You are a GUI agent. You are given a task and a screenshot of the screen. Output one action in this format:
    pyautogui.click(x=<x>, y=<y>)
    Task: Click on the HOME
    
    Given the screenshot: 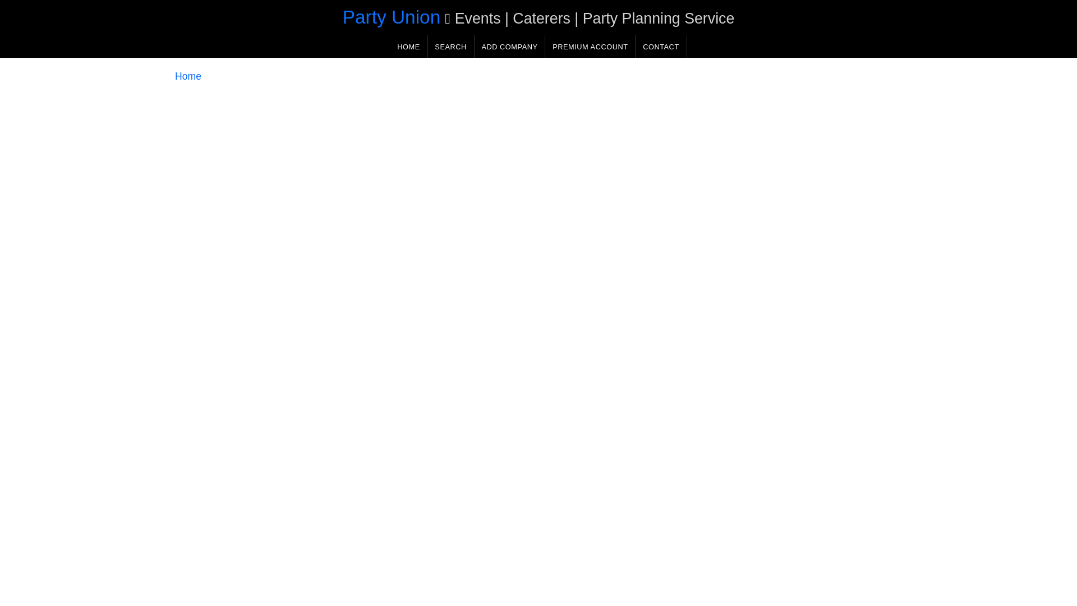 What is the action you would take?
    pyautogui.click(x=408, y=46)
    